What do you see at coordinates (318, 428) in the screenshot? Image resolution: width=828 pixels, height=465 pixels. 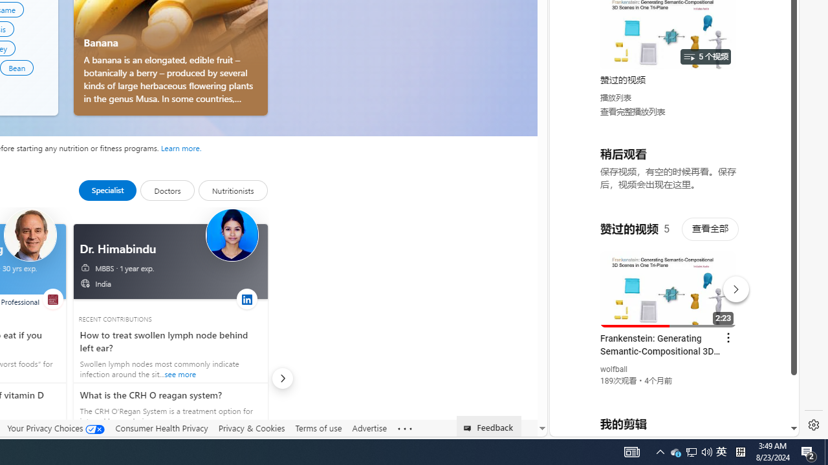 I see `Terms of use` at bounding box center [318, 428].